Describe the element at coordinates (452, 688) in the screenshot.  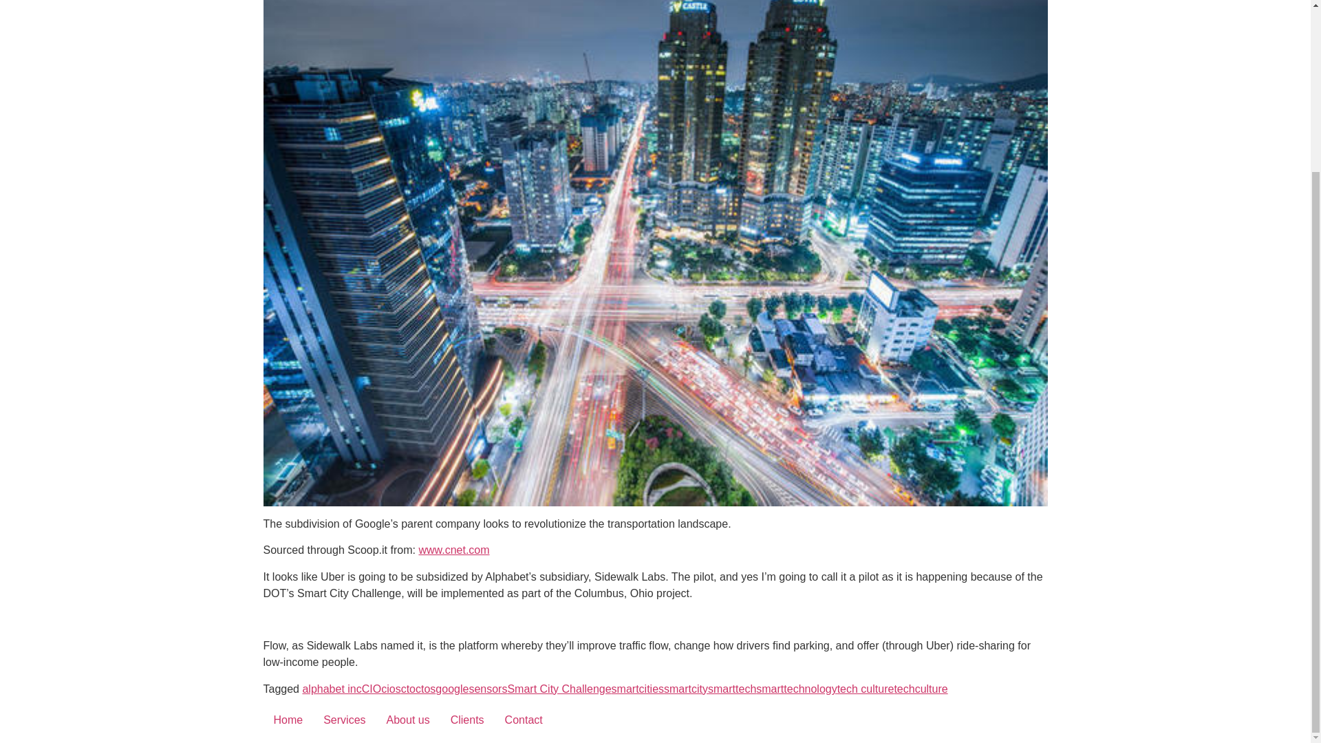
I see `google` at that location.